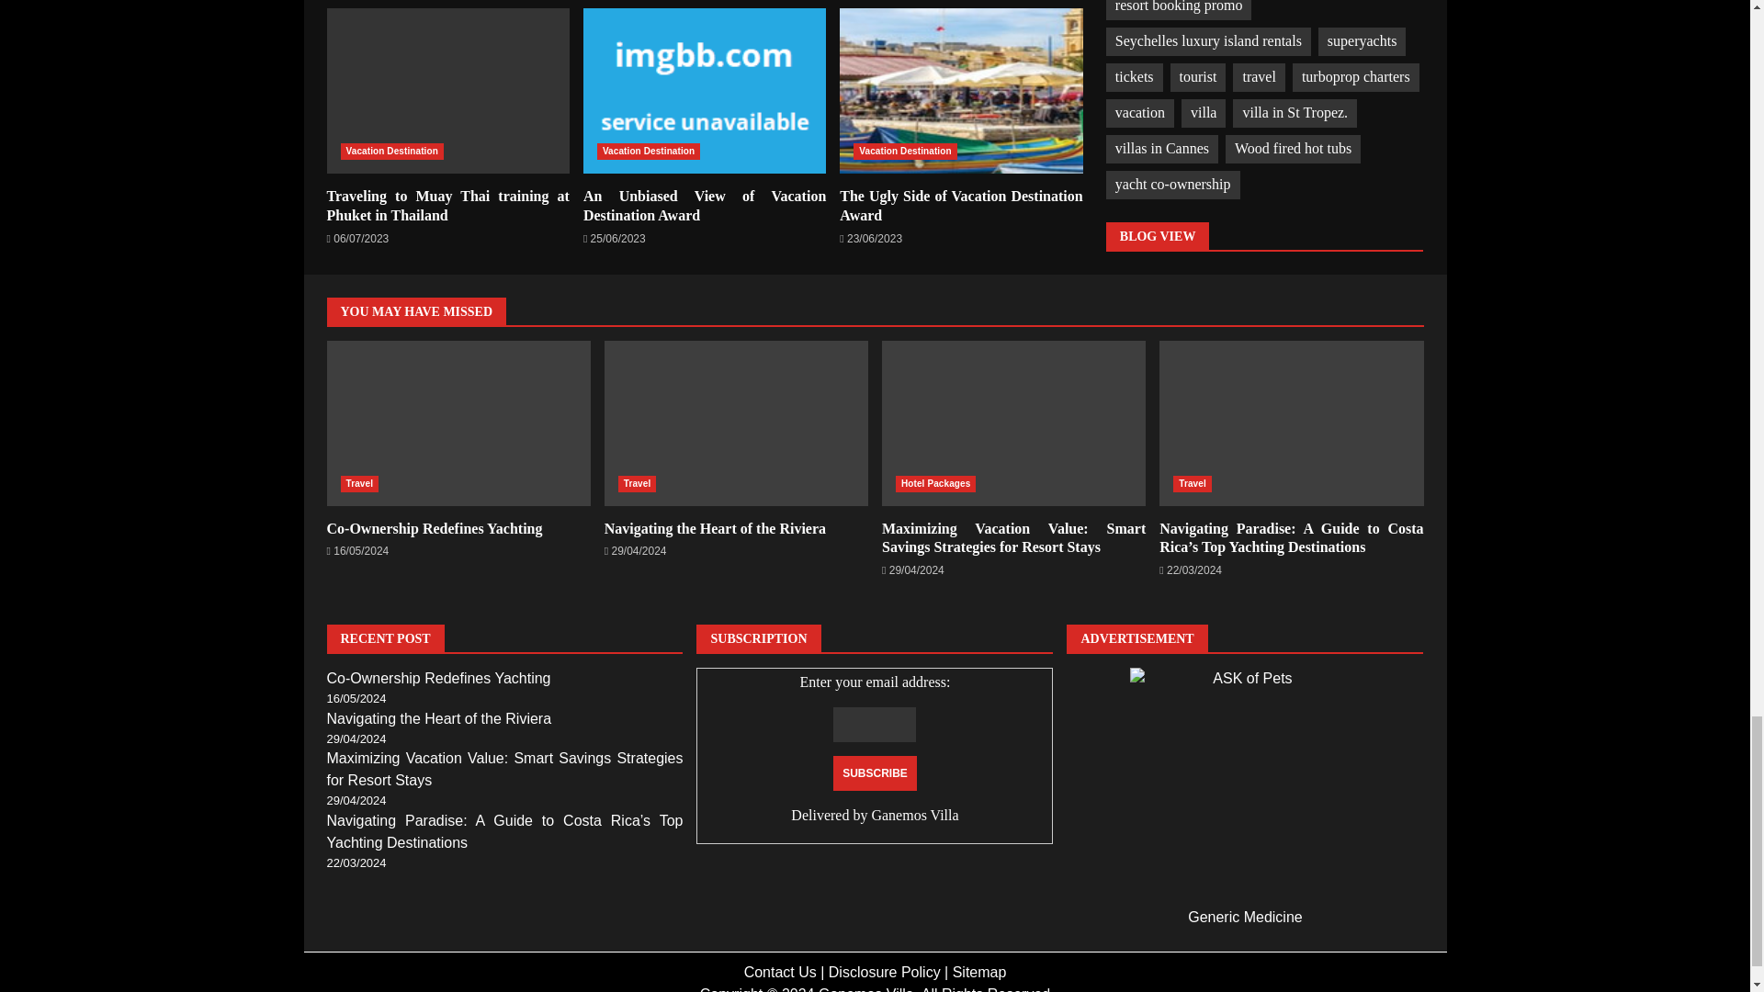  Describe the element at coordinates (649, 151) in the screenshot. I see `Vacation Destination` at that location.